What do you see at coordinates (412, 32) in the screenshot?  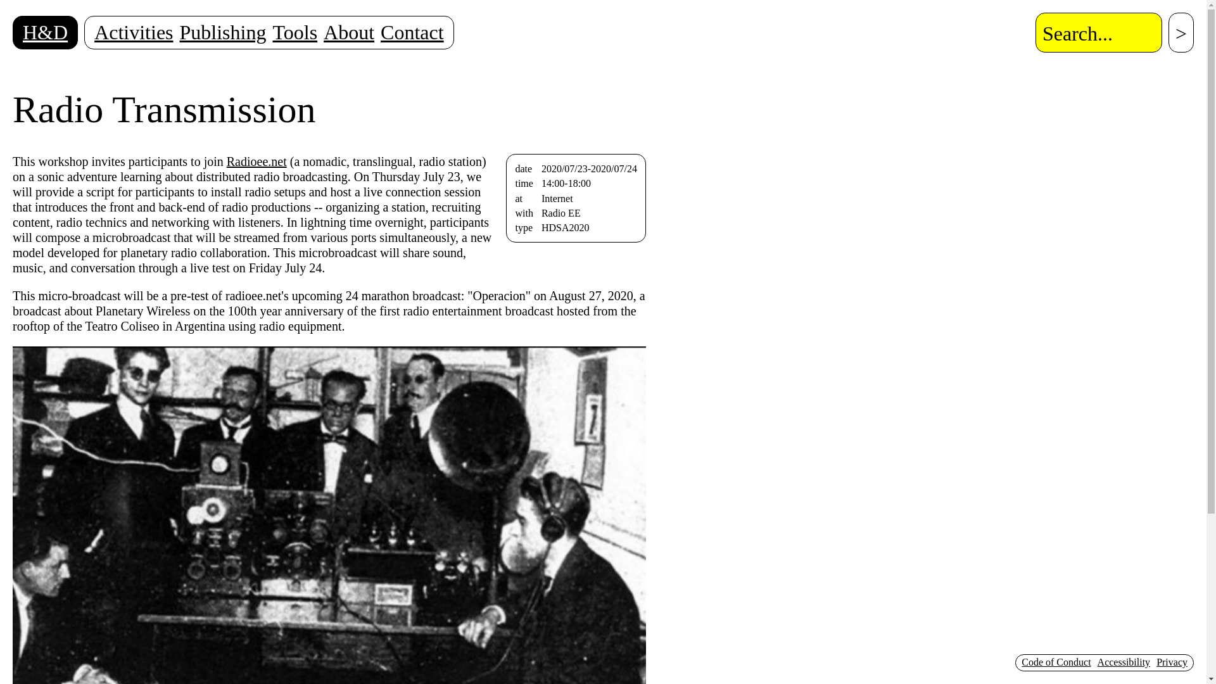 I see `Contact` at bounding box center [412, 32].